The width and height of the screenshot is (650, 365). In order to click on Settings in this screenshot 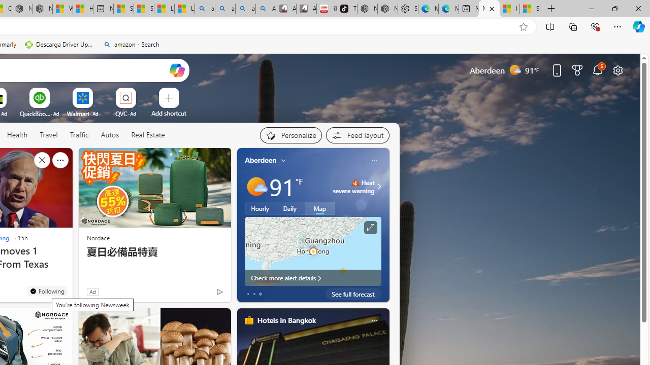, I will do `click(408, 9)`.